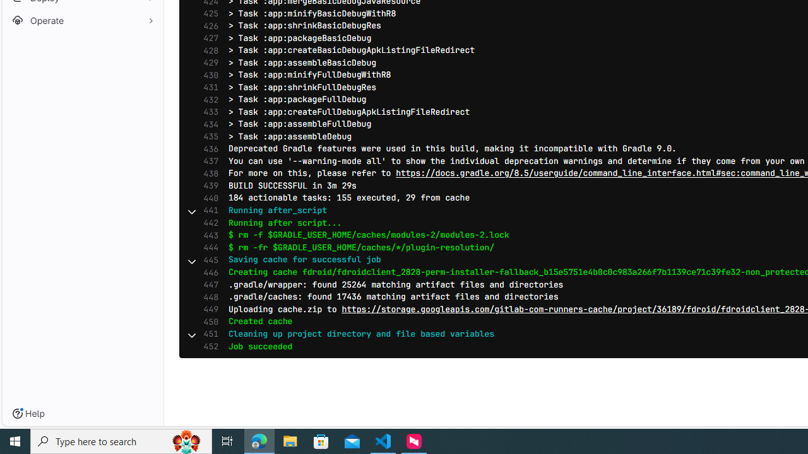  I want to click on 432, so click(208, 100).